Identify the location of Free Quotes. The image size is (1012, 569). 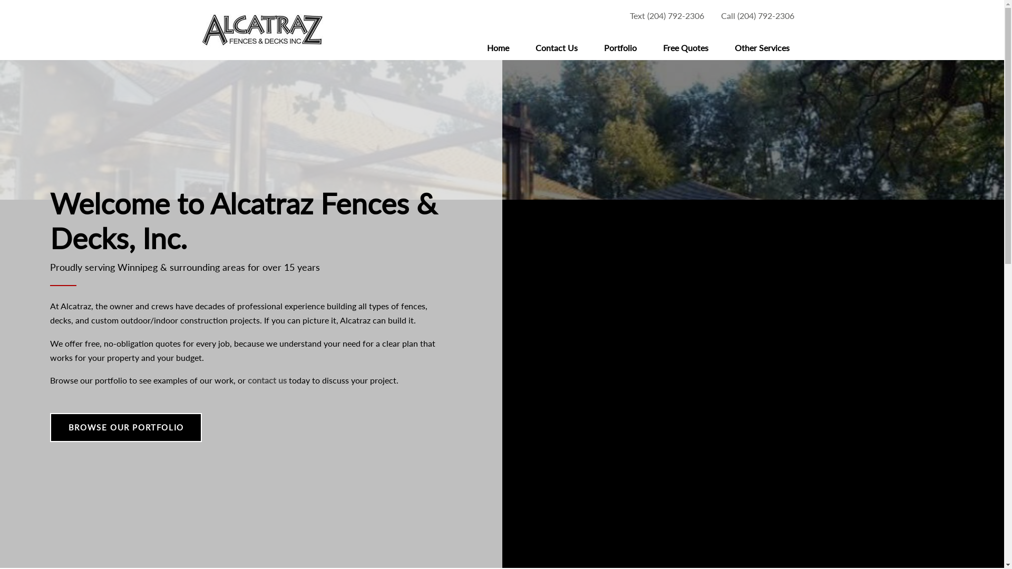
(685, 48).